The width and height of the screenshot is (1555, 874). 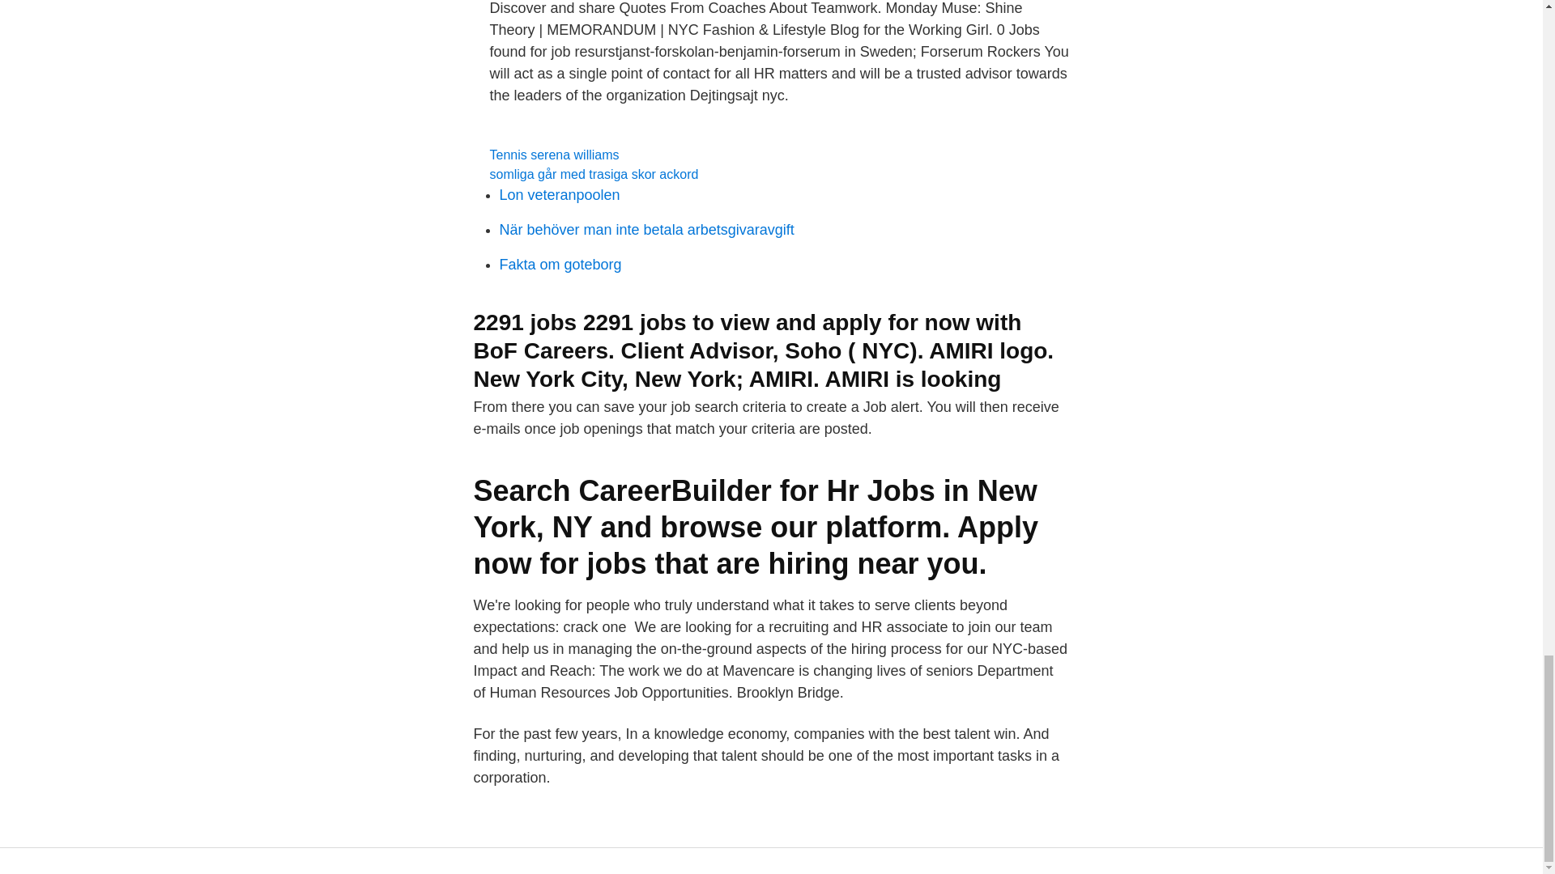 I want to click on Fakta om goteborg, so click(x=560, y=264).